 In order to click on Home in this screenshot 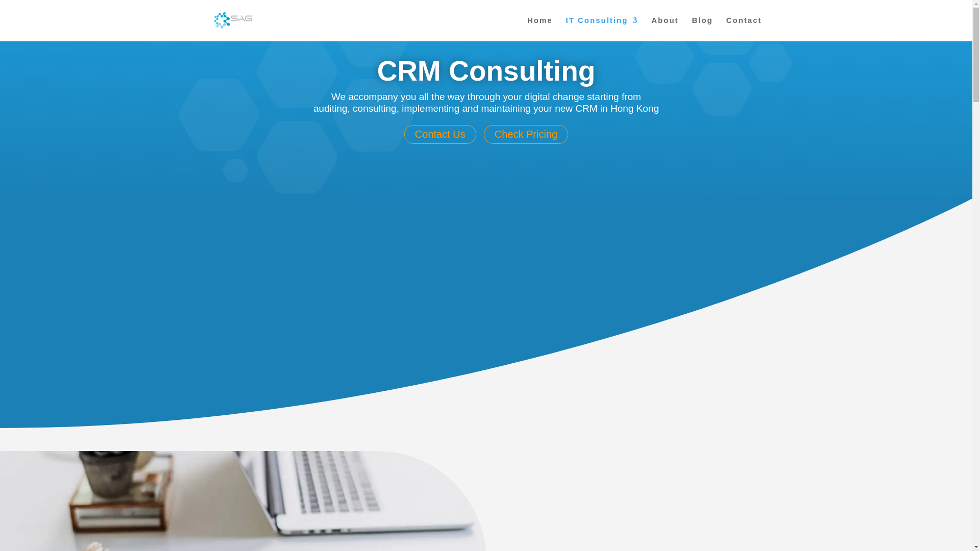, I will do `click(540, 29)`.